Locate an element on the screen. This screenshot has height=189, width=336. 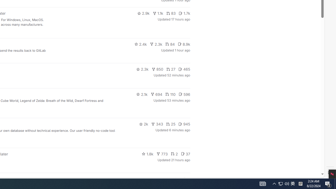
6 is located at coordinates (186, 179).